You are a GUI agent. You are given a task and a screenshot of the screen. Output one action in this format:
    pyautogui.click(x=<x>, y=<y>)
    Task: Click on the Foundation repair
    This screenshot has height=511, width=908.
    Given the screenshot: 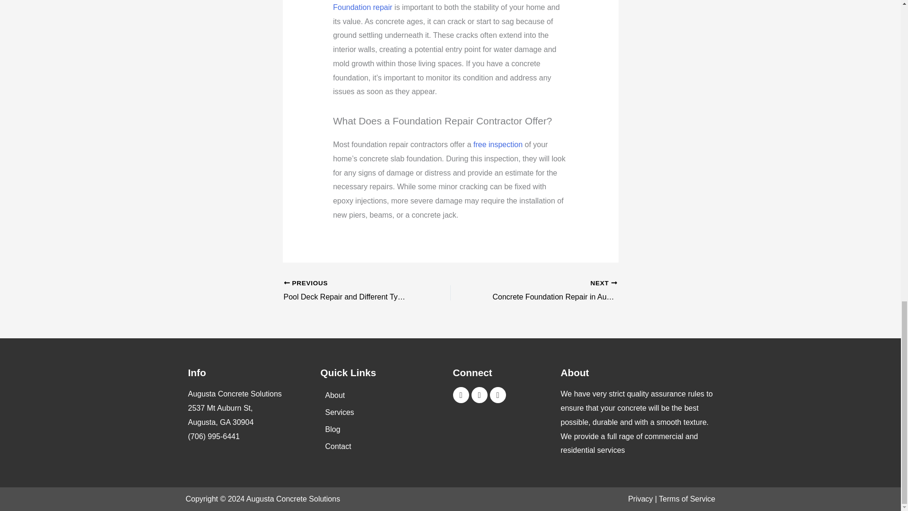 What is the action you would take?
    pyautogui.click(x=362, y=7)
    